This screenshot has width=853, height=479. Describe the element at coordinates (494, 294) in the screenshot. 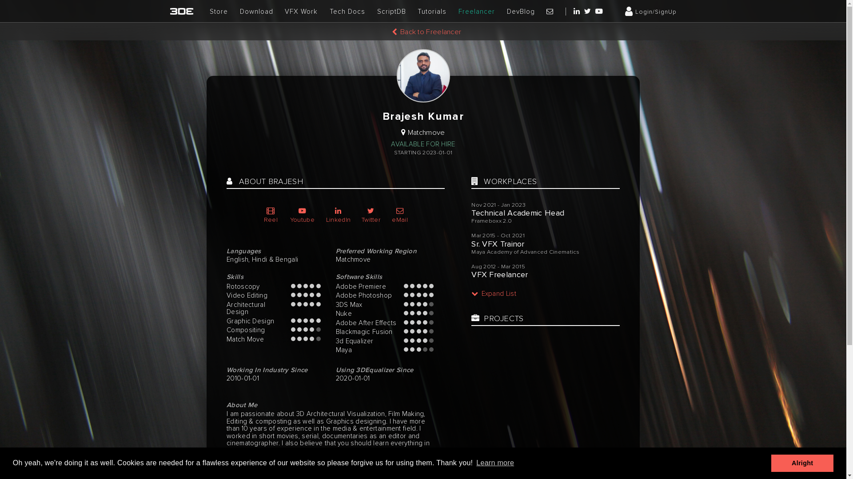

I see `Expand List` at that location.